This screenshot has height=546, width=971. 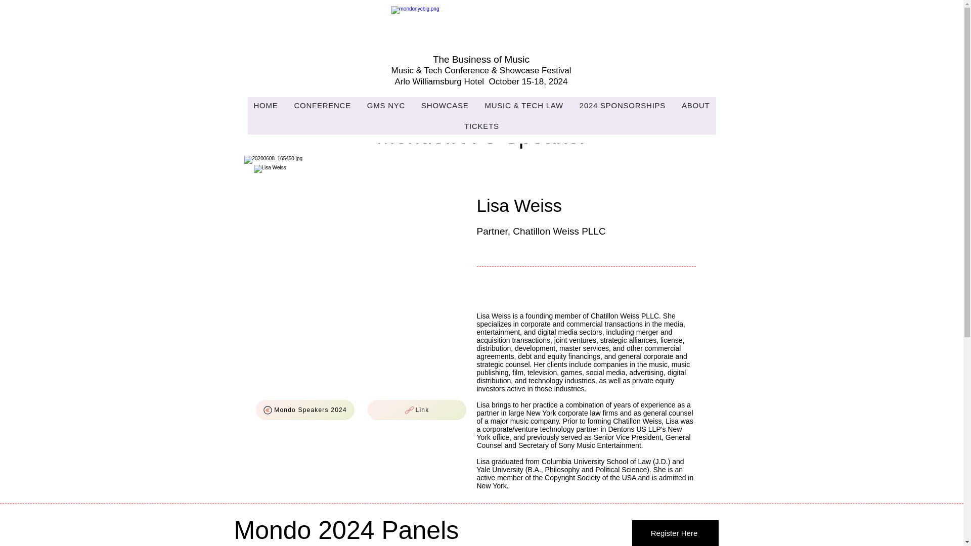 What do you see at coordinates (266, 105) in the screenshot?
I see `HOME` at bounding box center [266, 105].